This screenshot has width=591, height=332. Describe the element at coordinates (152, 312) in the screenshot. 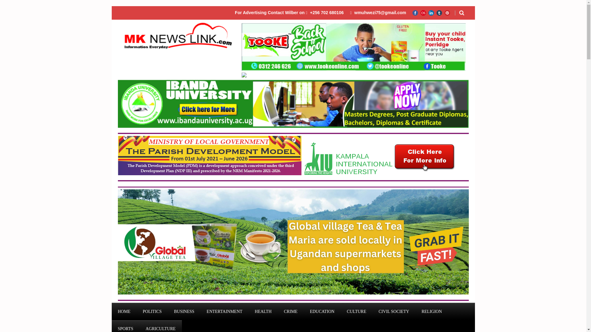

I see `POLITICS` at that location.